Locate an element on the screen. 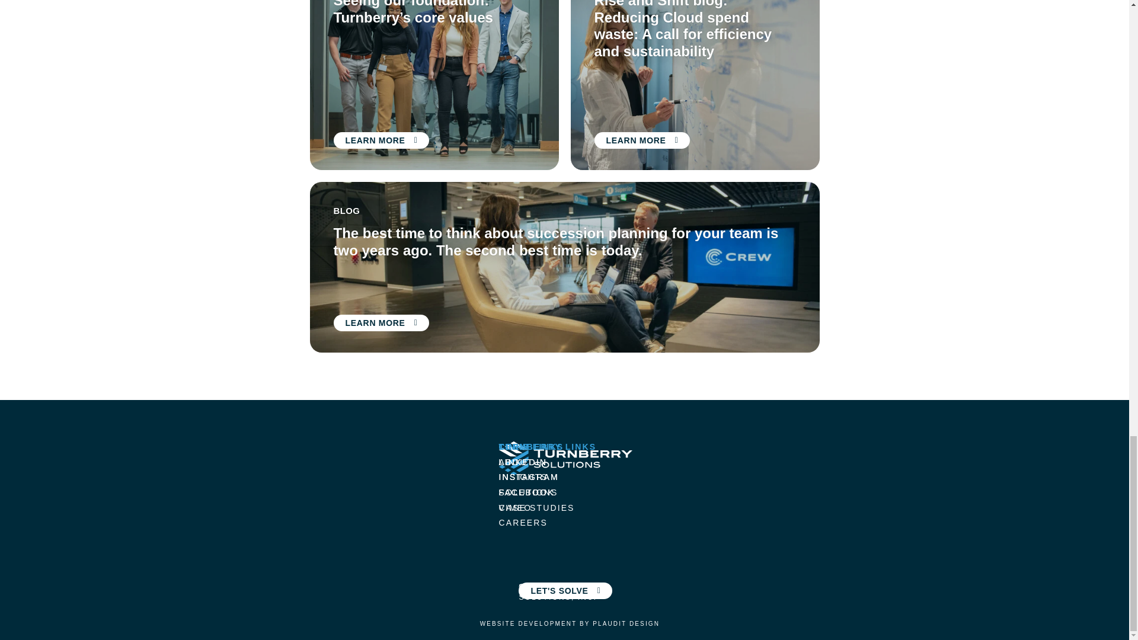 The width and height of the screenshot is (1138, 640). LEARN MORE is located at coordinates (641, 140).